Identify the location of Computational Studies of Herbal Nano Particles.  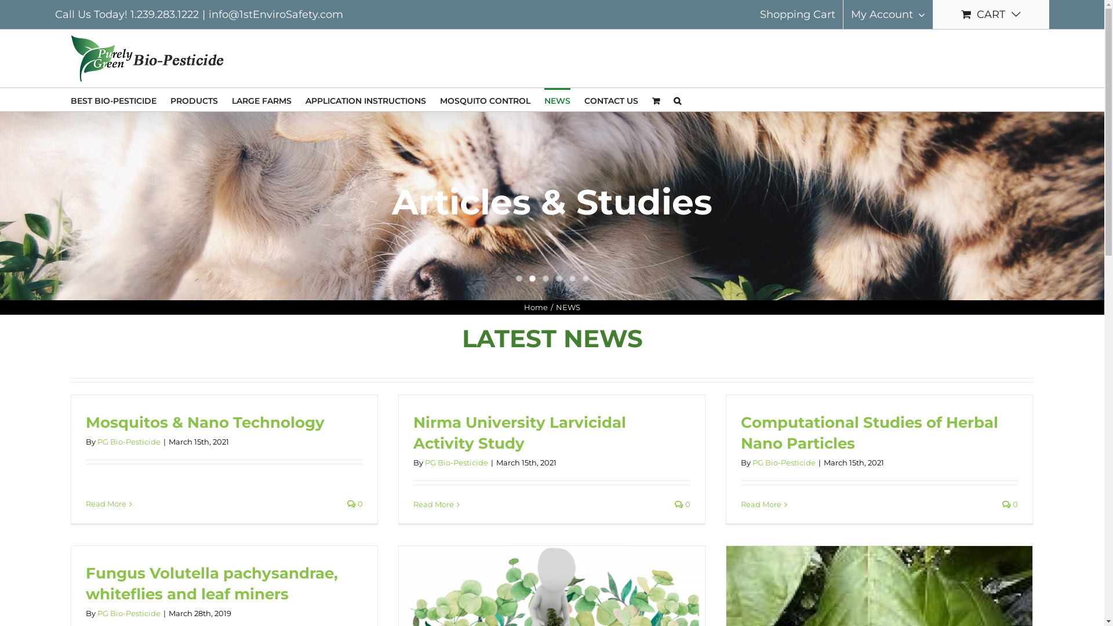
(870, 433).